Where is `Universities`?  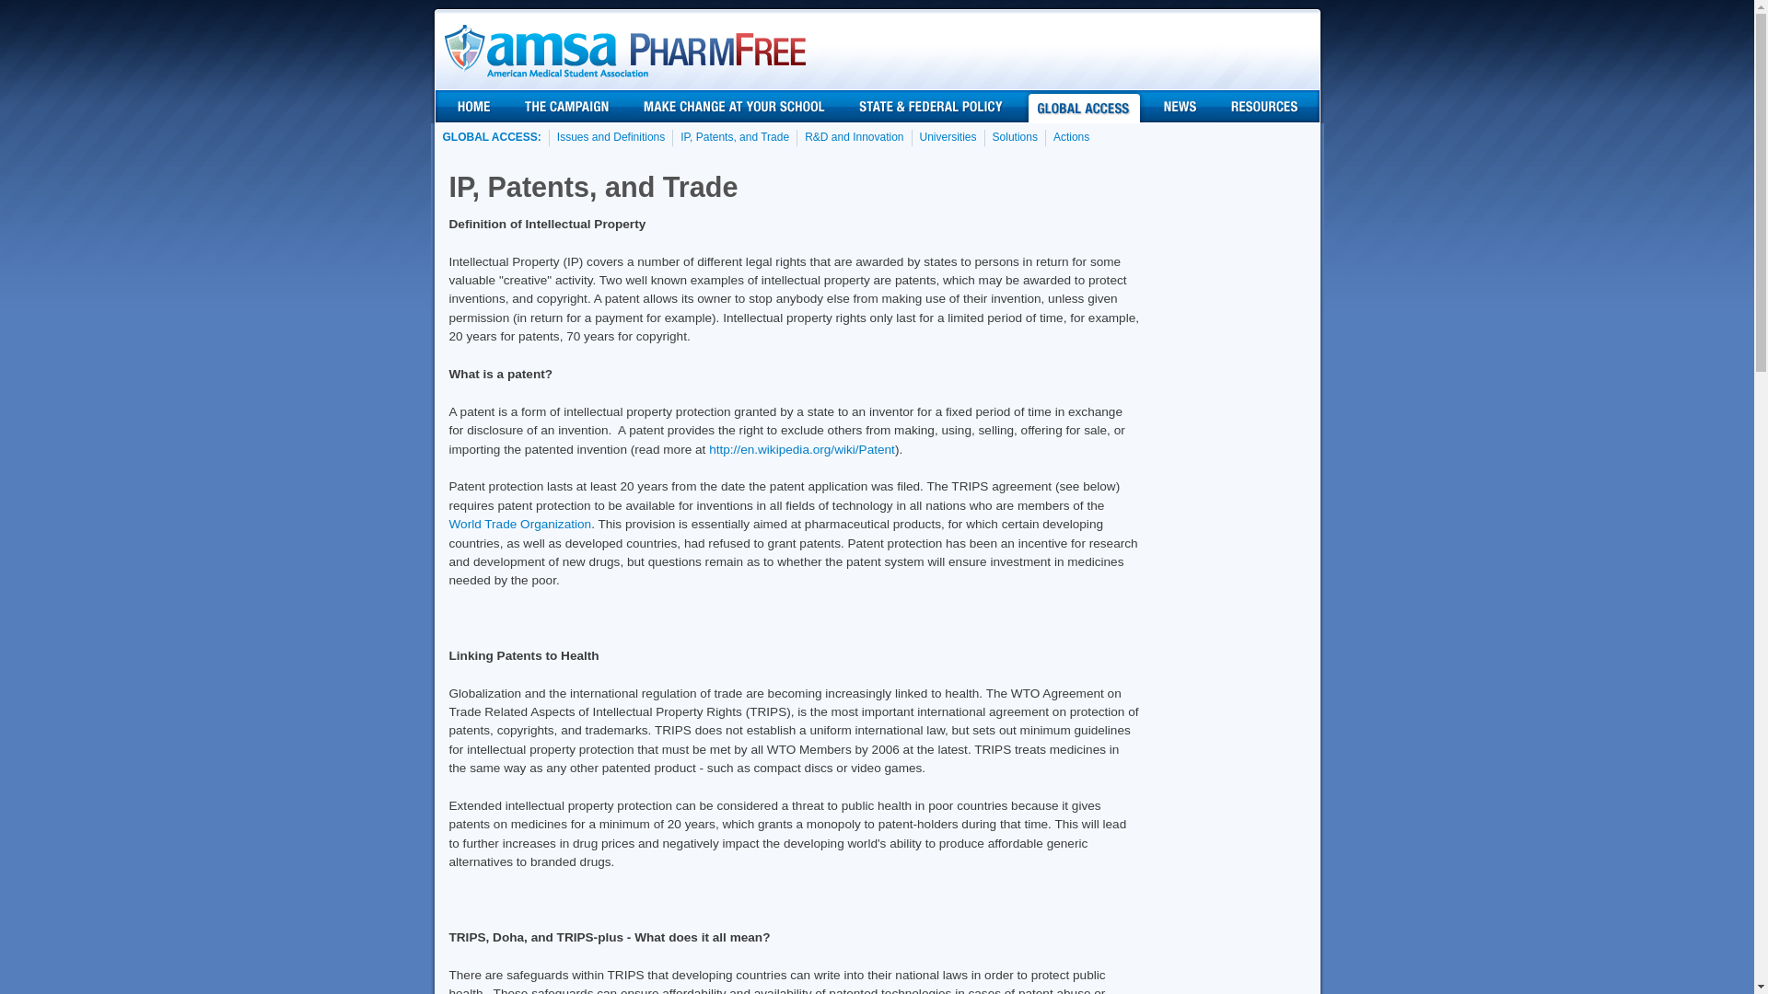 Universities is located at coordinates (948, 138).